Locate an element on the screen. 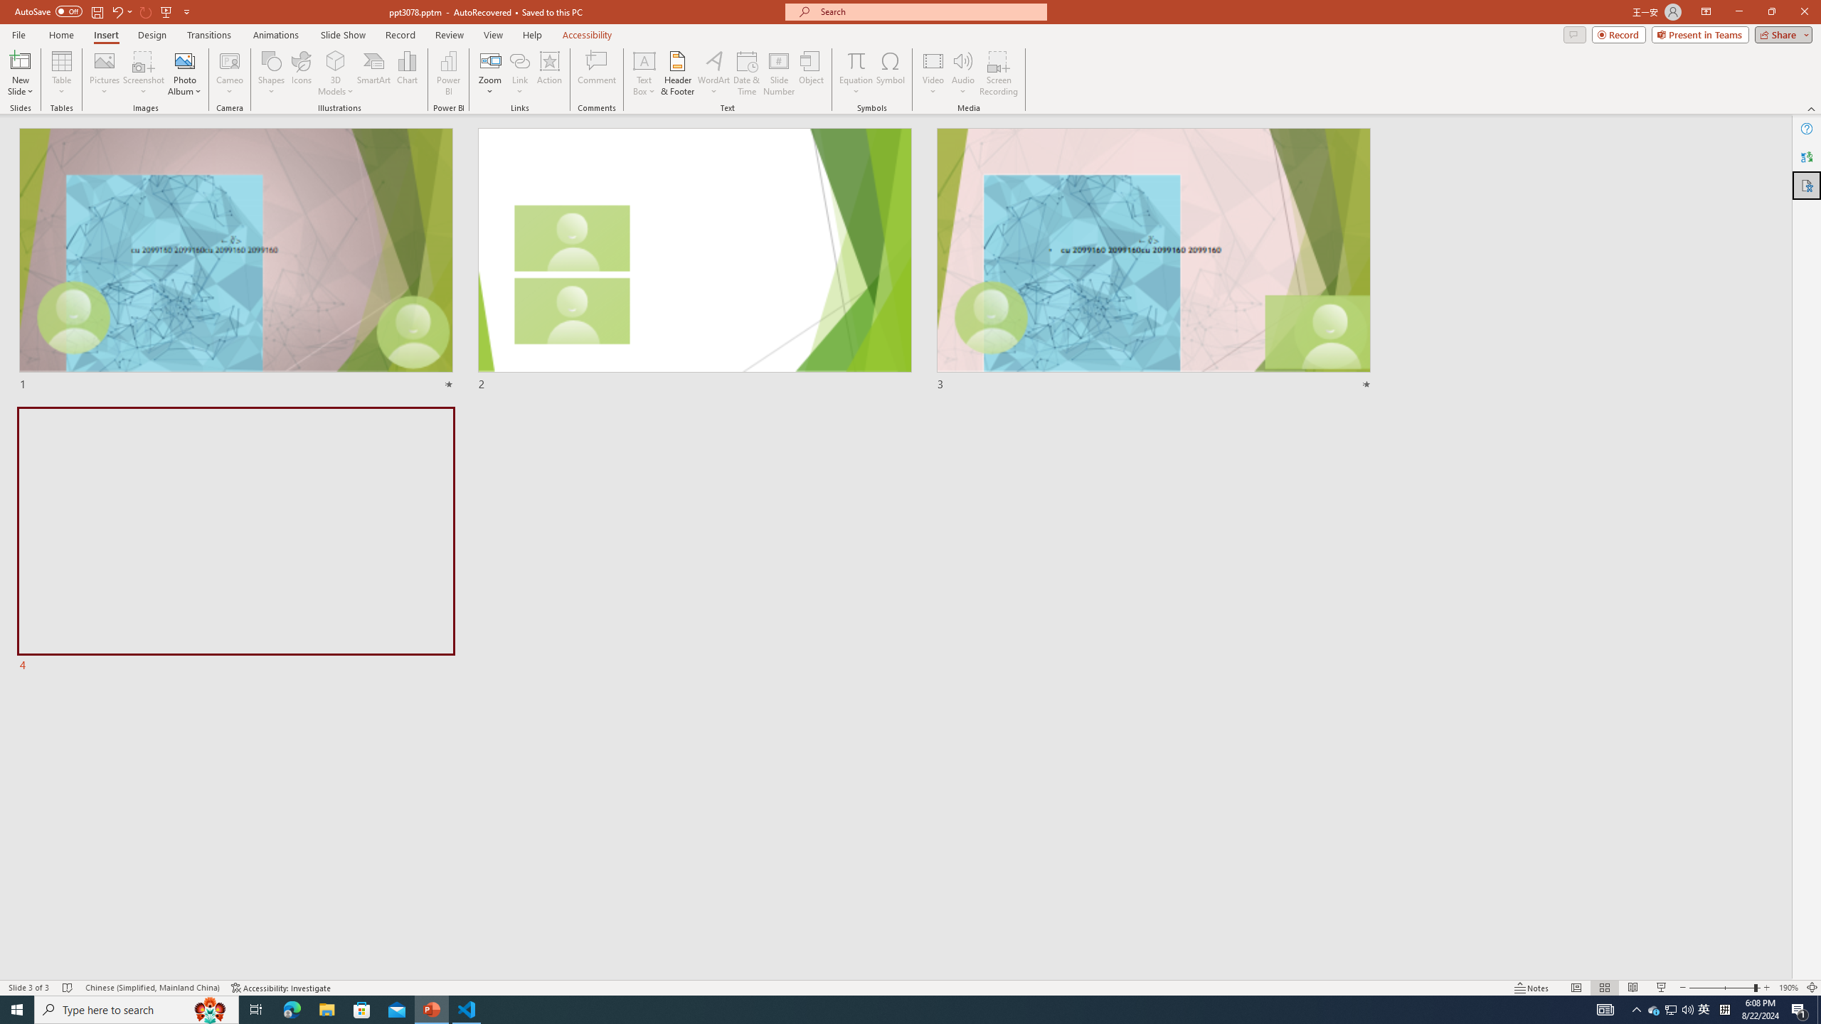  SmartArt... is located at coordinates (374, 73).